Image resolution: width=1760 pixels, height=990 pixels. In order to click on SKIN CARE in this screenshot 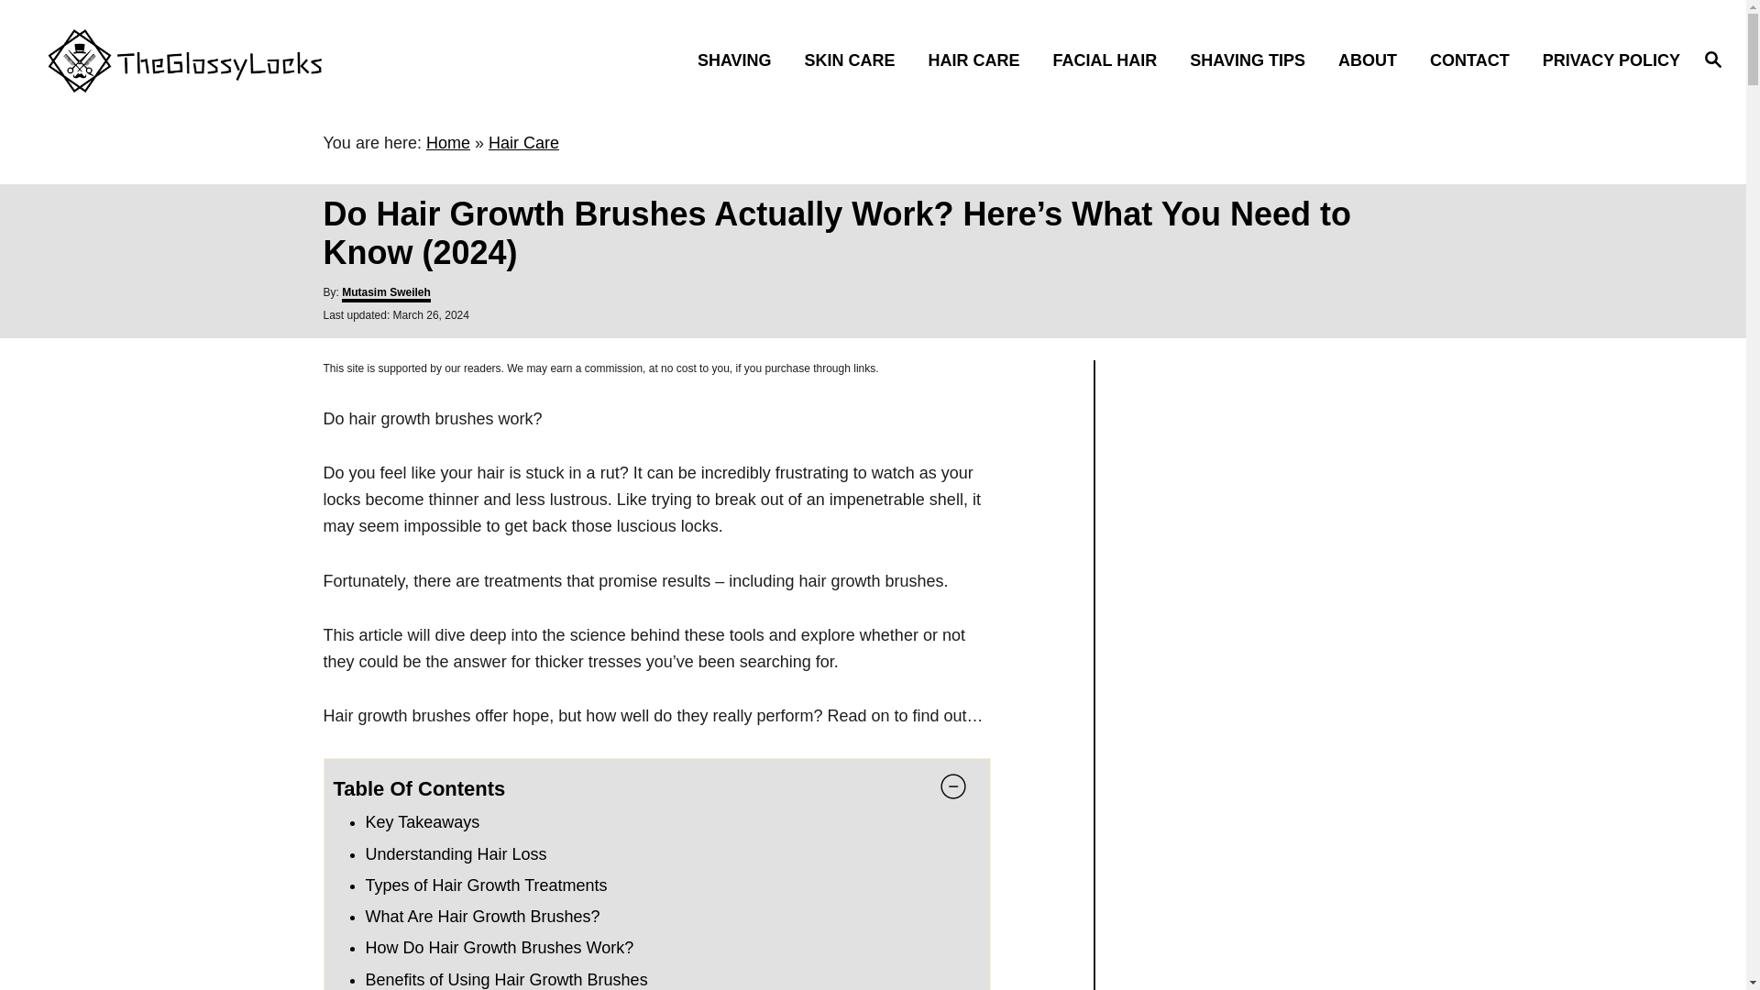, I will do `click(854, 59)`.